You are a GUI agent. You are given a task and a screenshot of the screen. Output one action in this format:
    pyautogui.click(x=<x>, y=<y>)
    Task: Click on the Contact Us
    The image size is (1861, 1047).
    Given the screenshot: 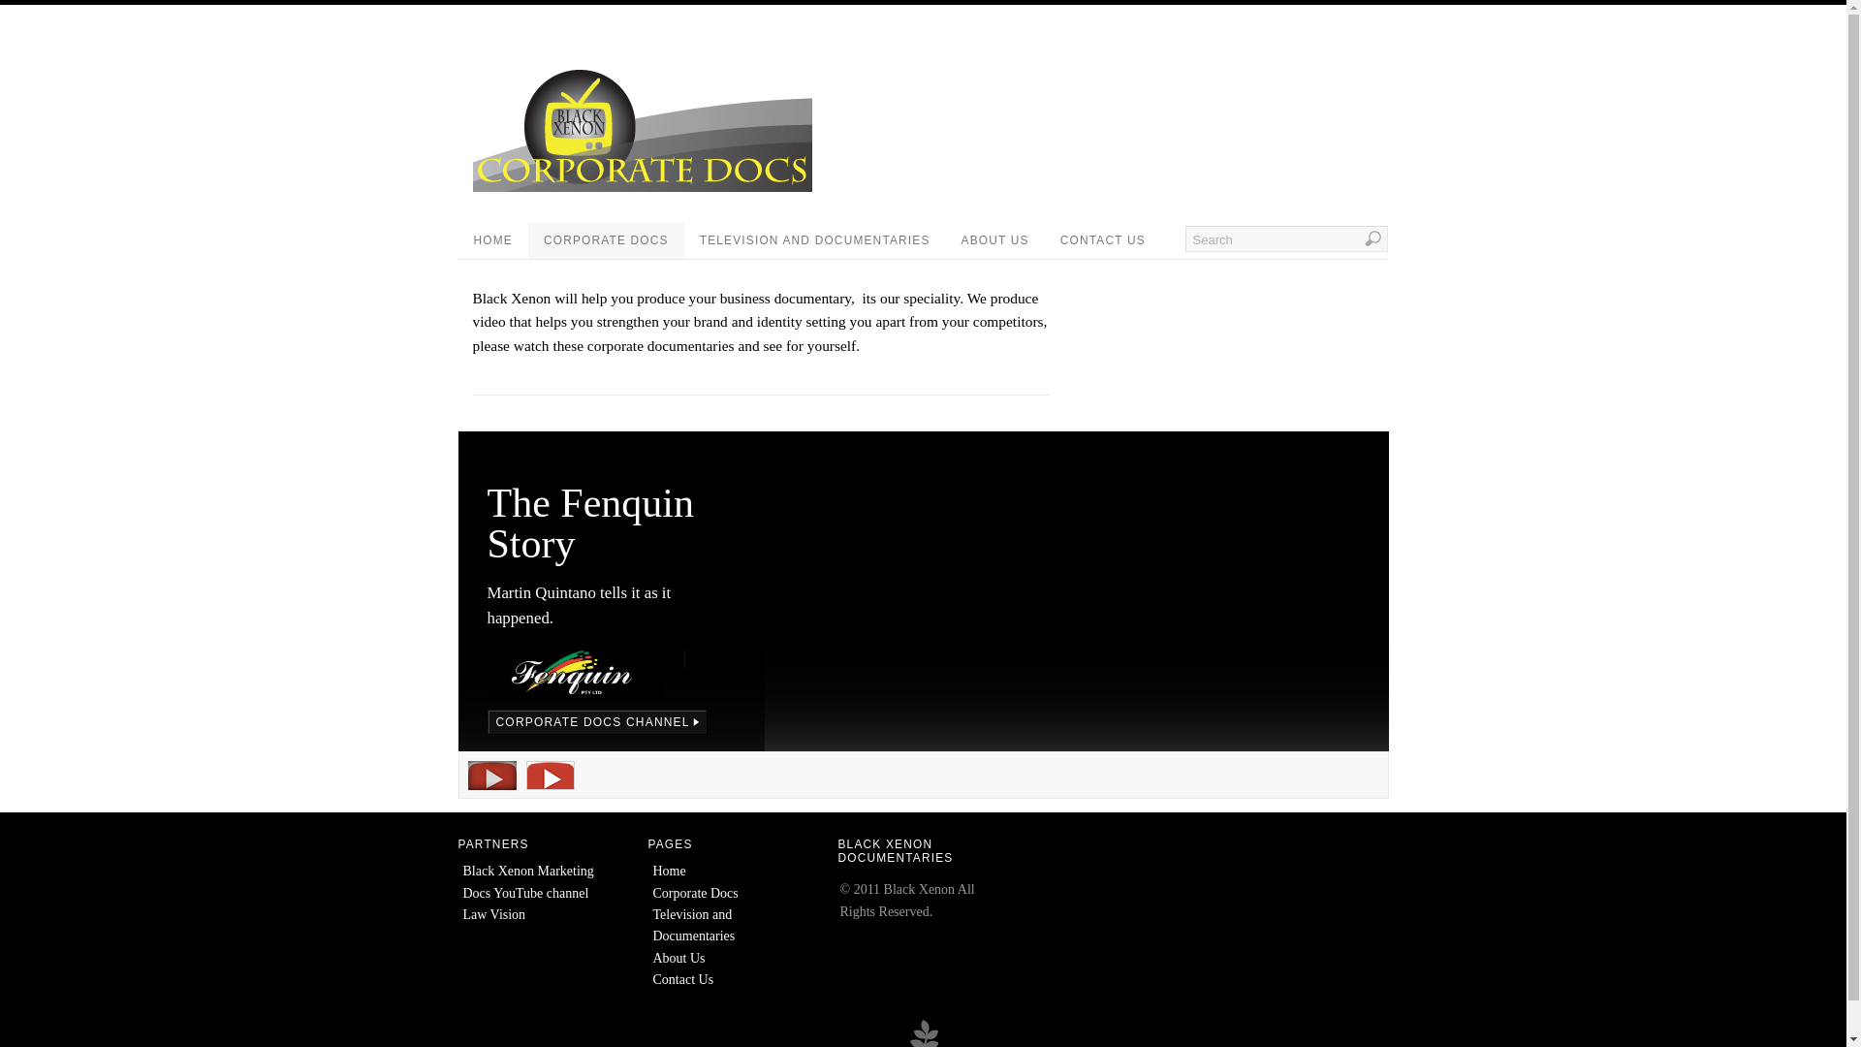 What is the action you would take?
    pyautogui.click(x=684, y=979)
    